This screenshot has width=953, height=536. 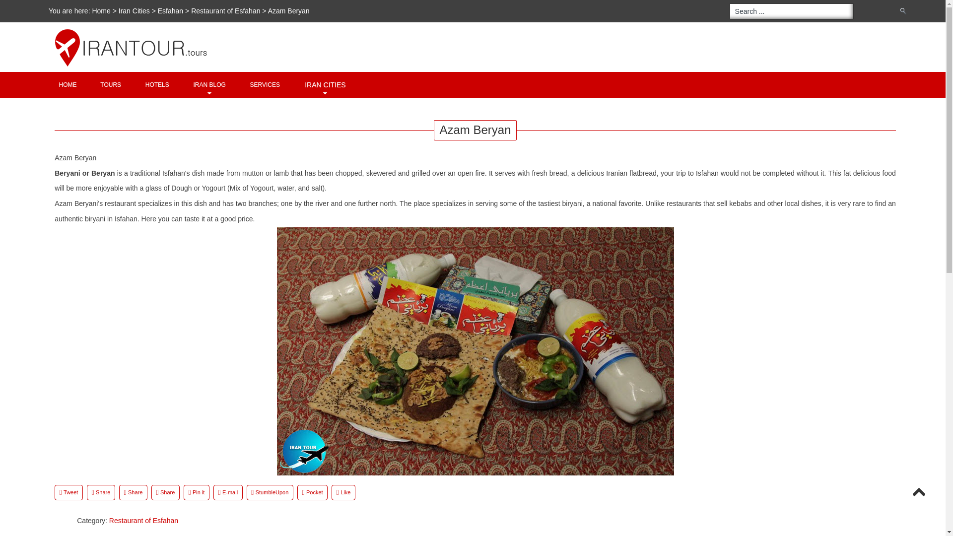 I want to click on HOTELS, so click(x=157, y=84).